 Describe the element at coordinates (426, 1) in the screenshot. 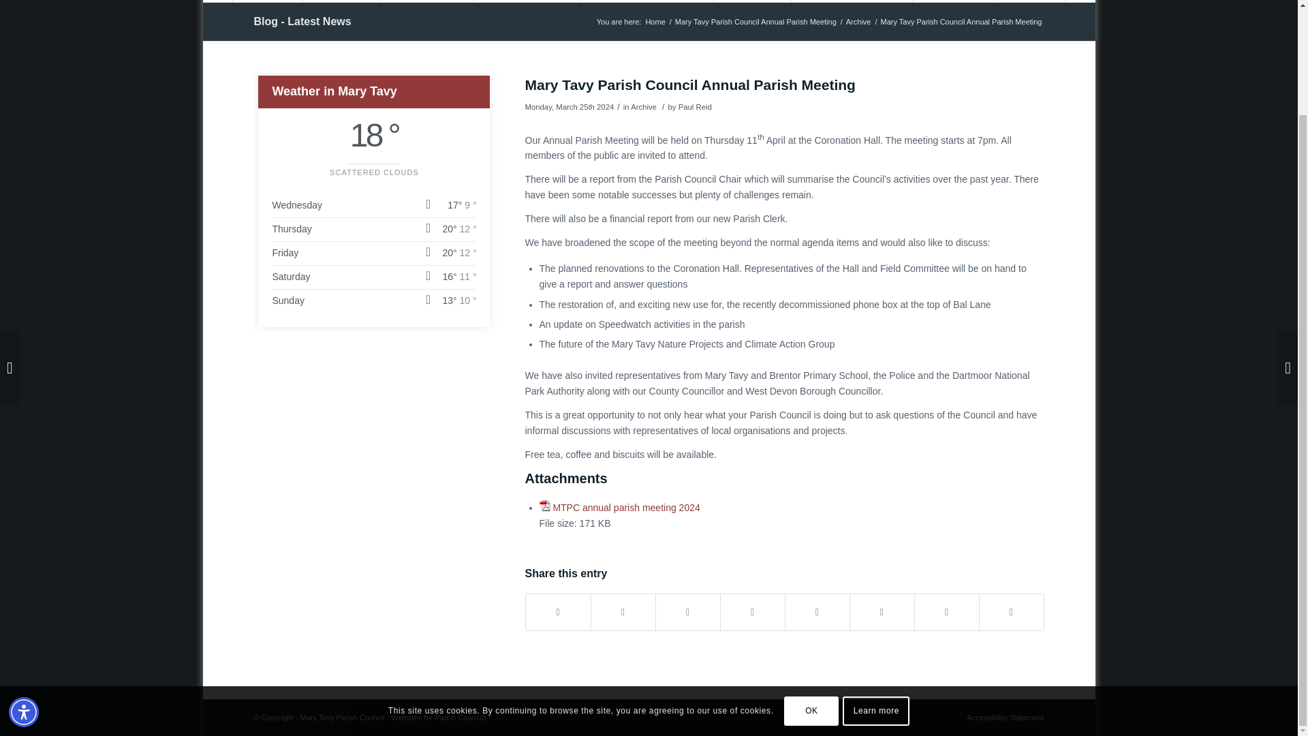

I see `Parish Council` at that location.